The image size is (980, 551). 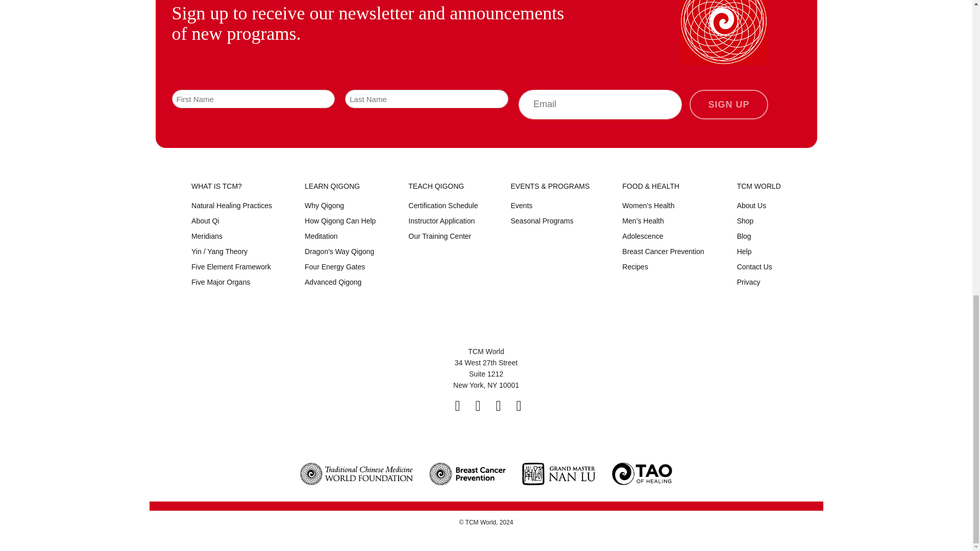 I want to click on Sign up, so click(x=728, y=105).